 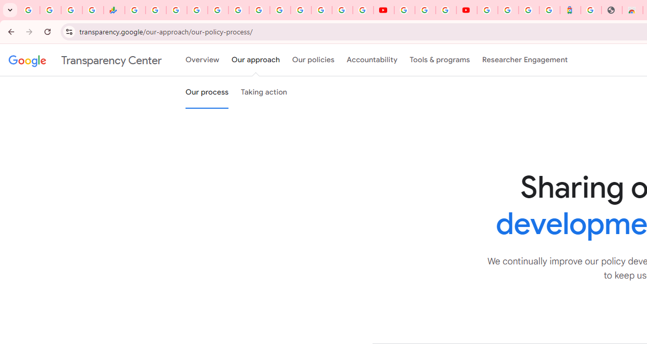 I want to click on Taking action, so click(x=264, y=93).